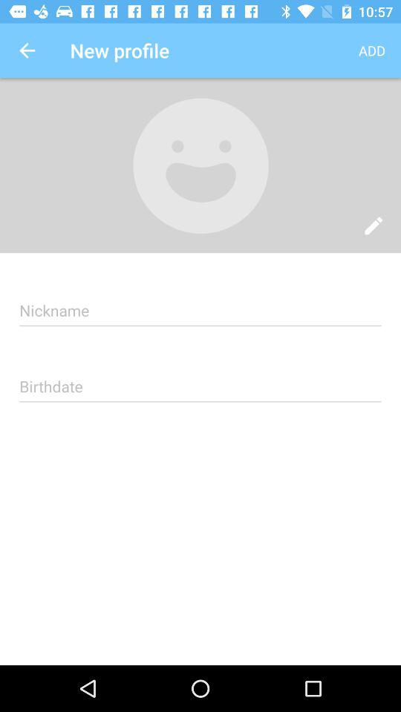 The image size is (401, 712). Describe the element at coordinates (371, 50) in the screenshot. I see `select the add icon` at that location.